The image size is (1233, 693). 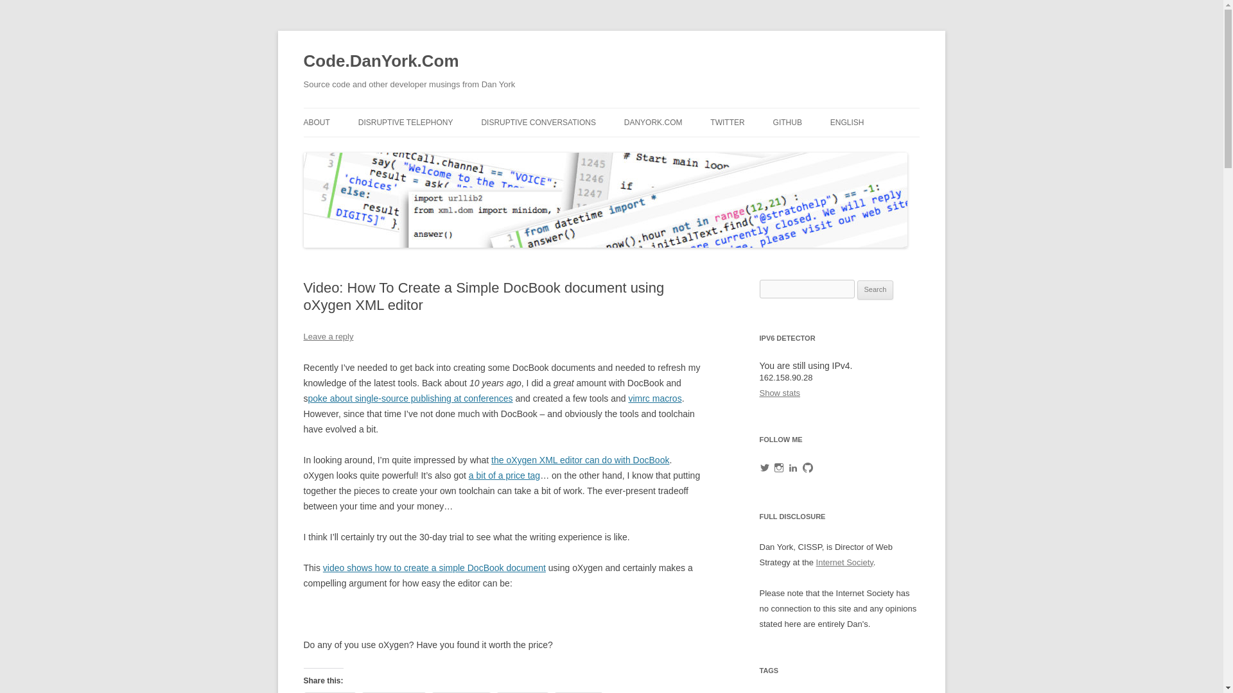 What do you see at coordinates (503, 475) in the screenshot?
I see `a bit of a price tag` at bounding box center [503, 475].